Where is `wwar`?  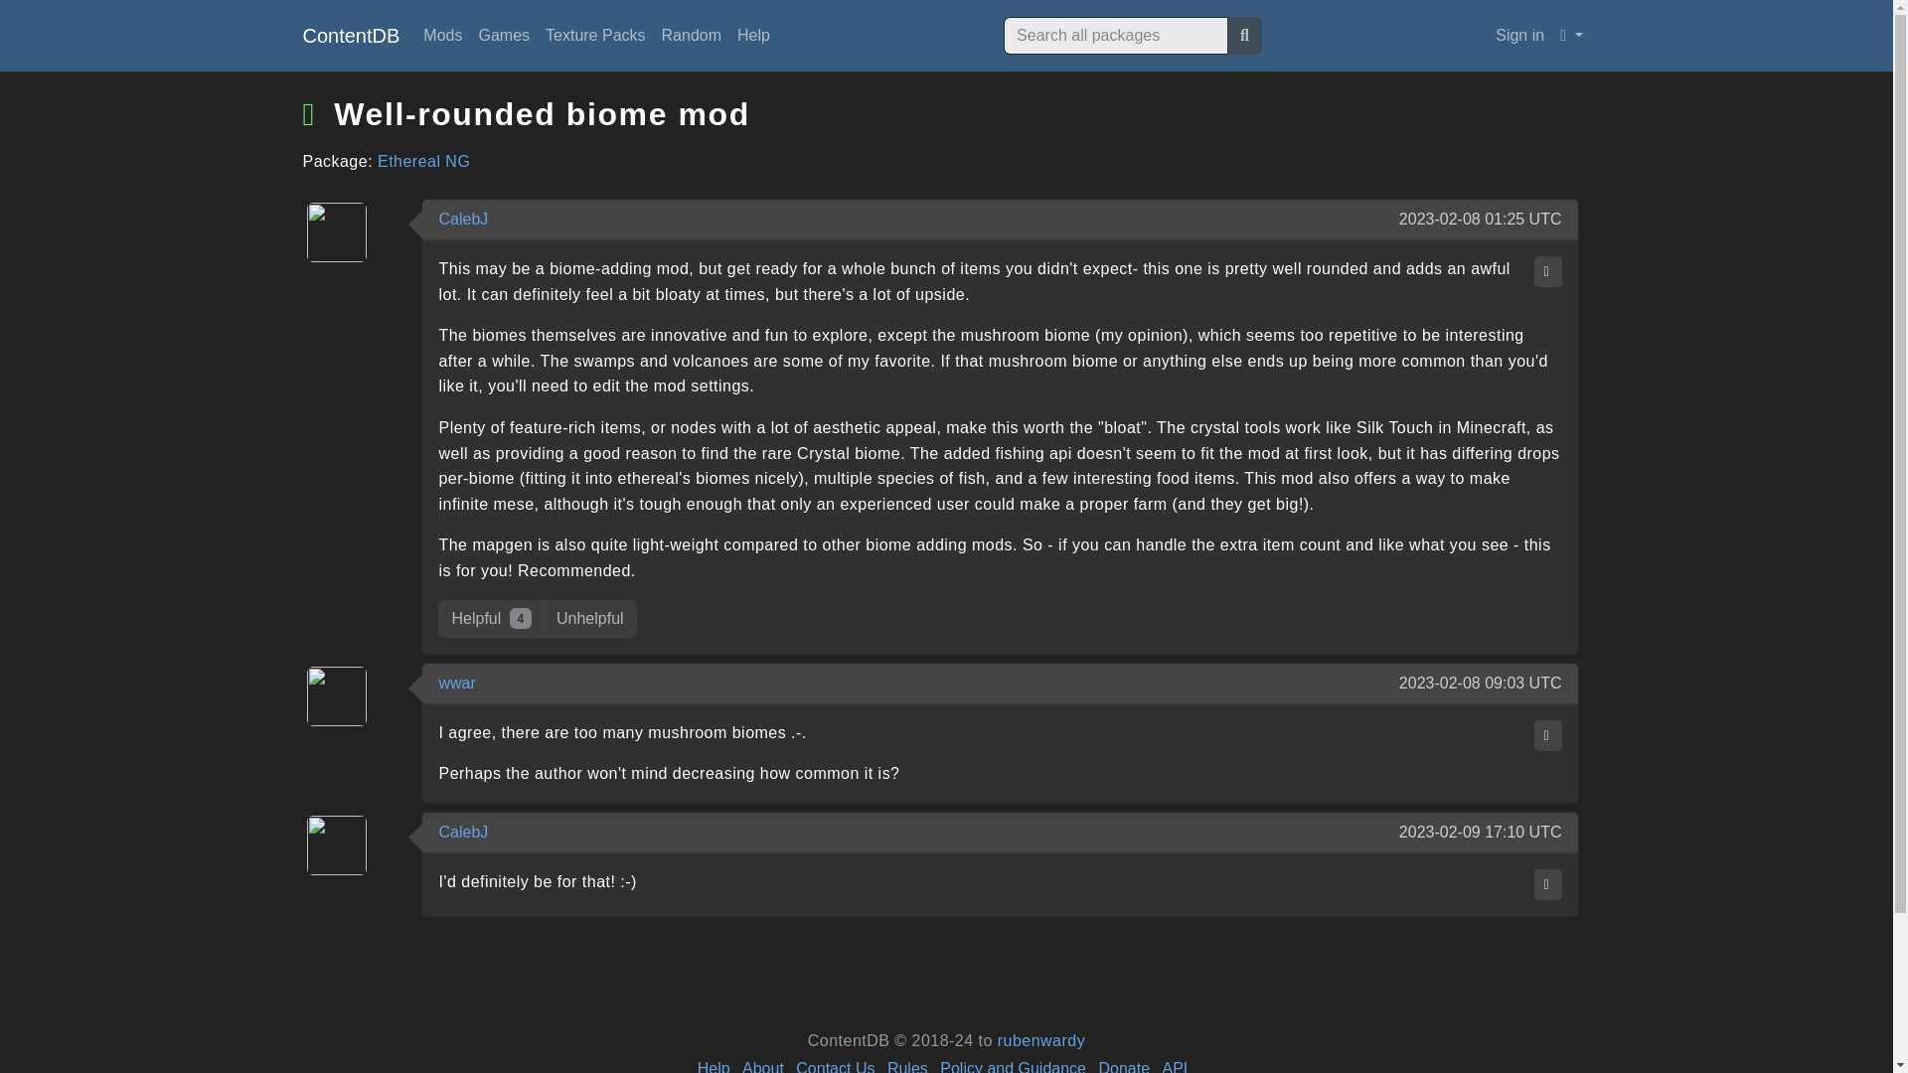
wwar is located at coordinates (457, 683).